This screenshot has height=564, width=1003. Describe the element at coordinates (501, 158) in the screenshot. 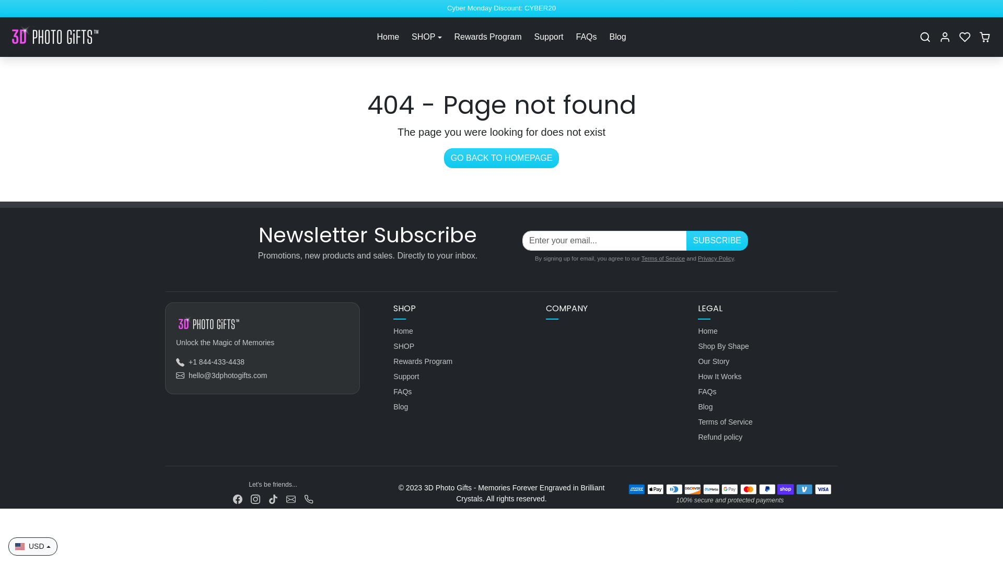

I see `GO BACK TO HOMEPAGE` at that location.